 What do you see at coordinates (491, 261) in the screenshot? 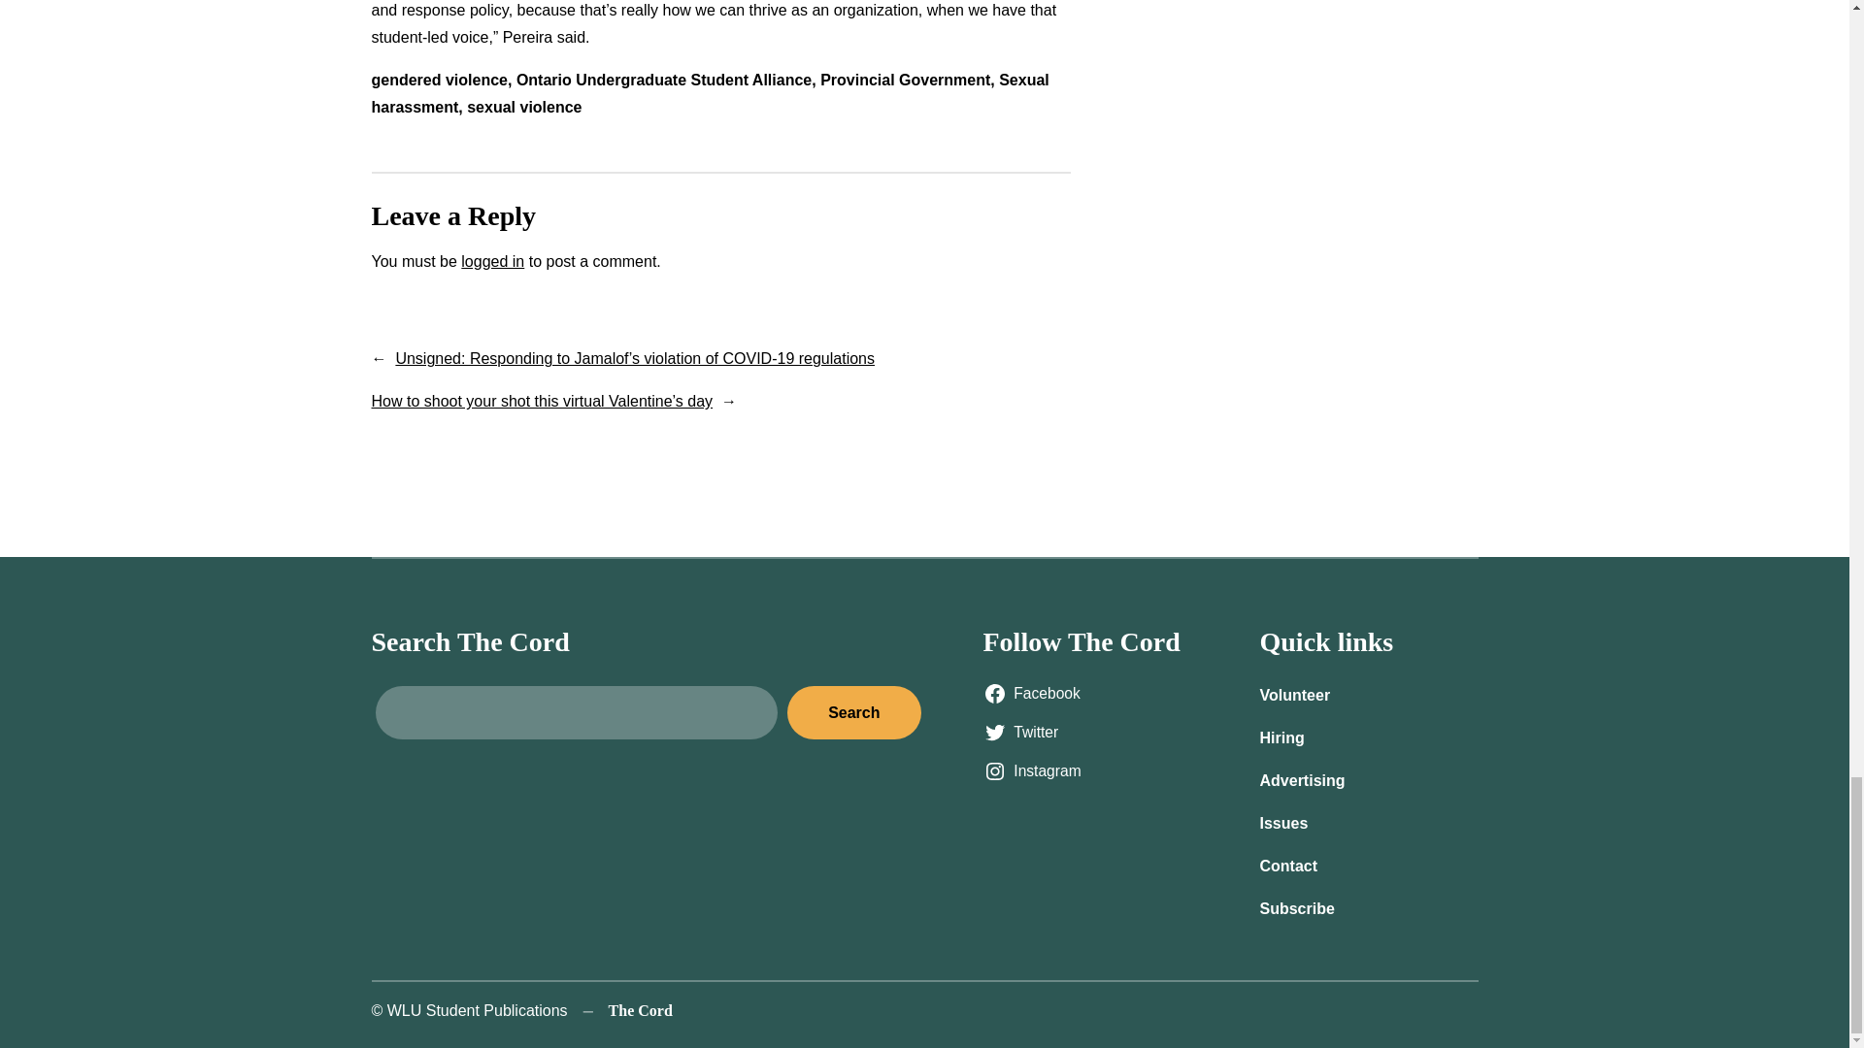
I see `logged in` at bounding box center [491, 261].